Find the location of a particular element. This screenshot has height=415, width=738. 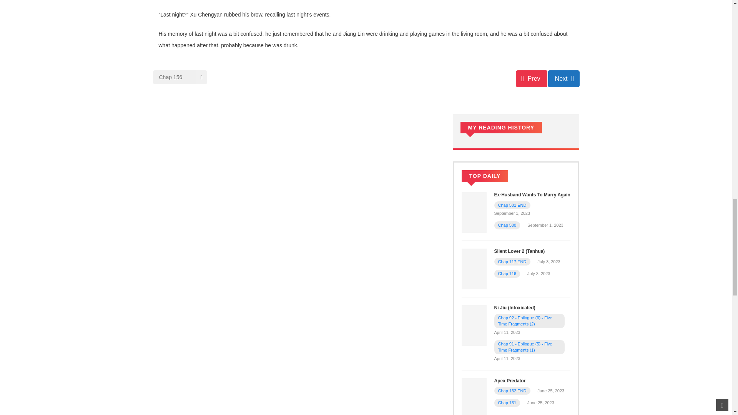

Chap 157 is located at coordinates (563, 78).